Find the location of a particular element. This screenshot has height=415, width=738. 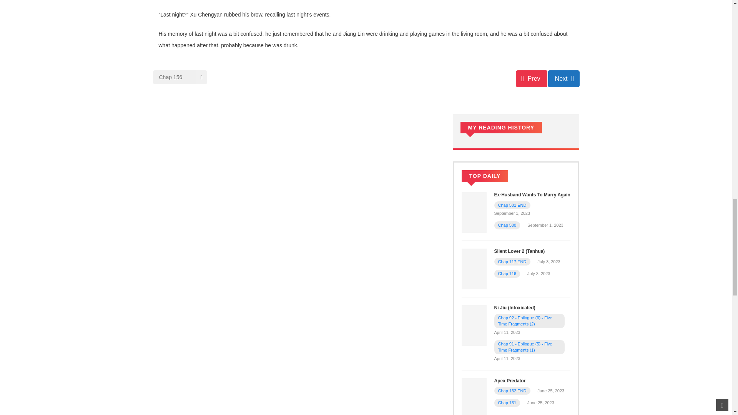

Chap 157 is located at coordinates (563, 78).